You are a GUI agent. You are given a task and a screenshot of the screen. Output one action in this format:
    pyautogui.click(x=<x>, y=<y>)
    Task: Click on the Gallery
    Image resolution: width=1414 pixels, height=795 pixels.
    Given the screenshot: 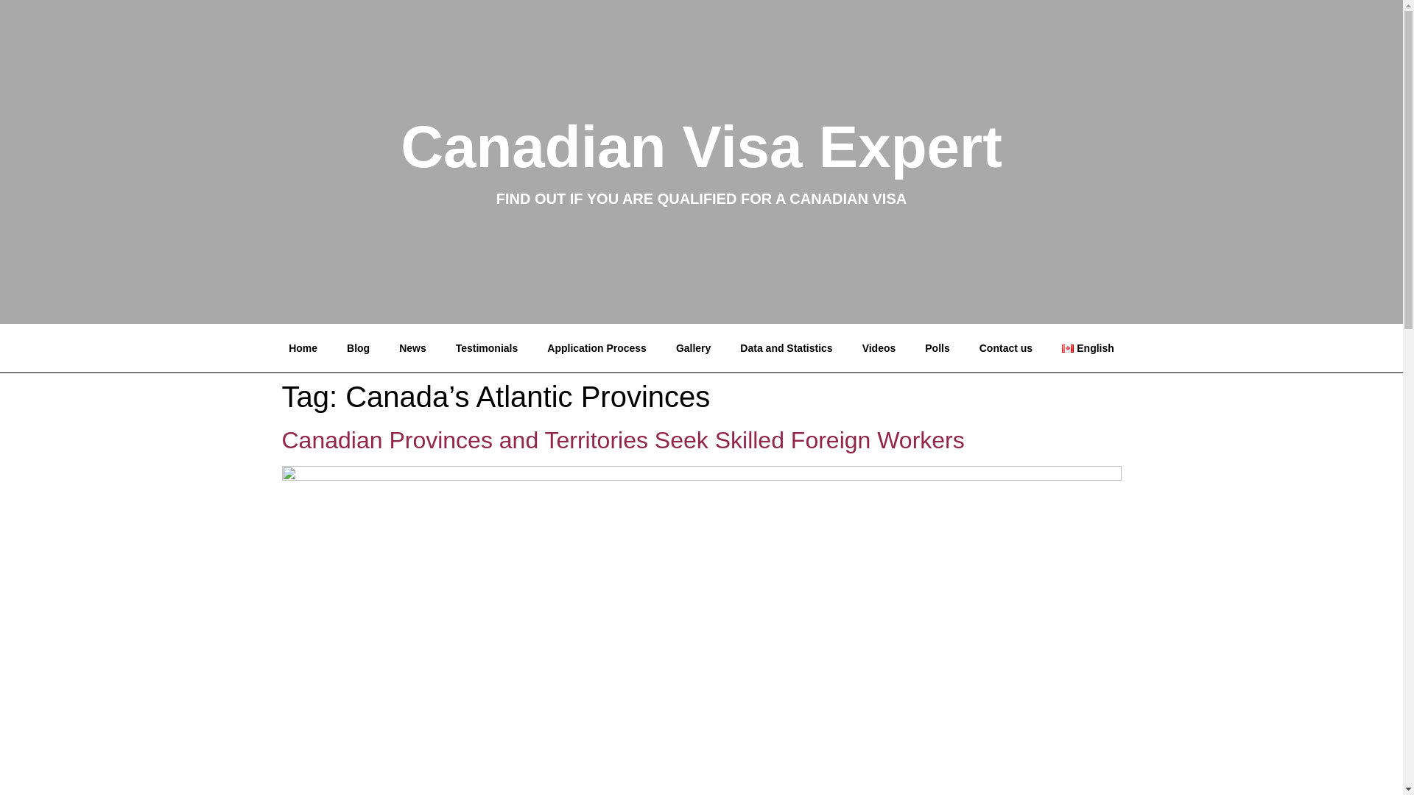 What is the action you would take?
    pyautogui.click(x=693, y=347)
    